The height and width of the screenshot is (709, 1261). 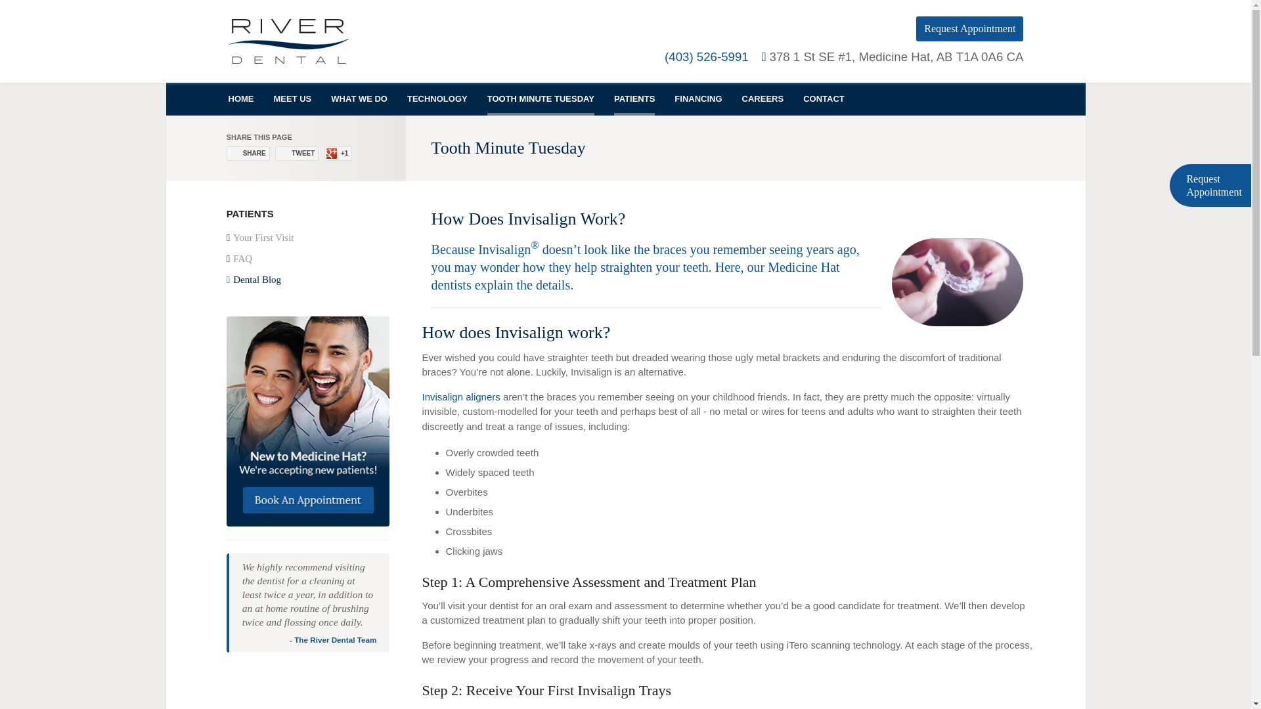 I want to click on TOOTH MINUTE TUESDAY, so click(x=540, y=99).